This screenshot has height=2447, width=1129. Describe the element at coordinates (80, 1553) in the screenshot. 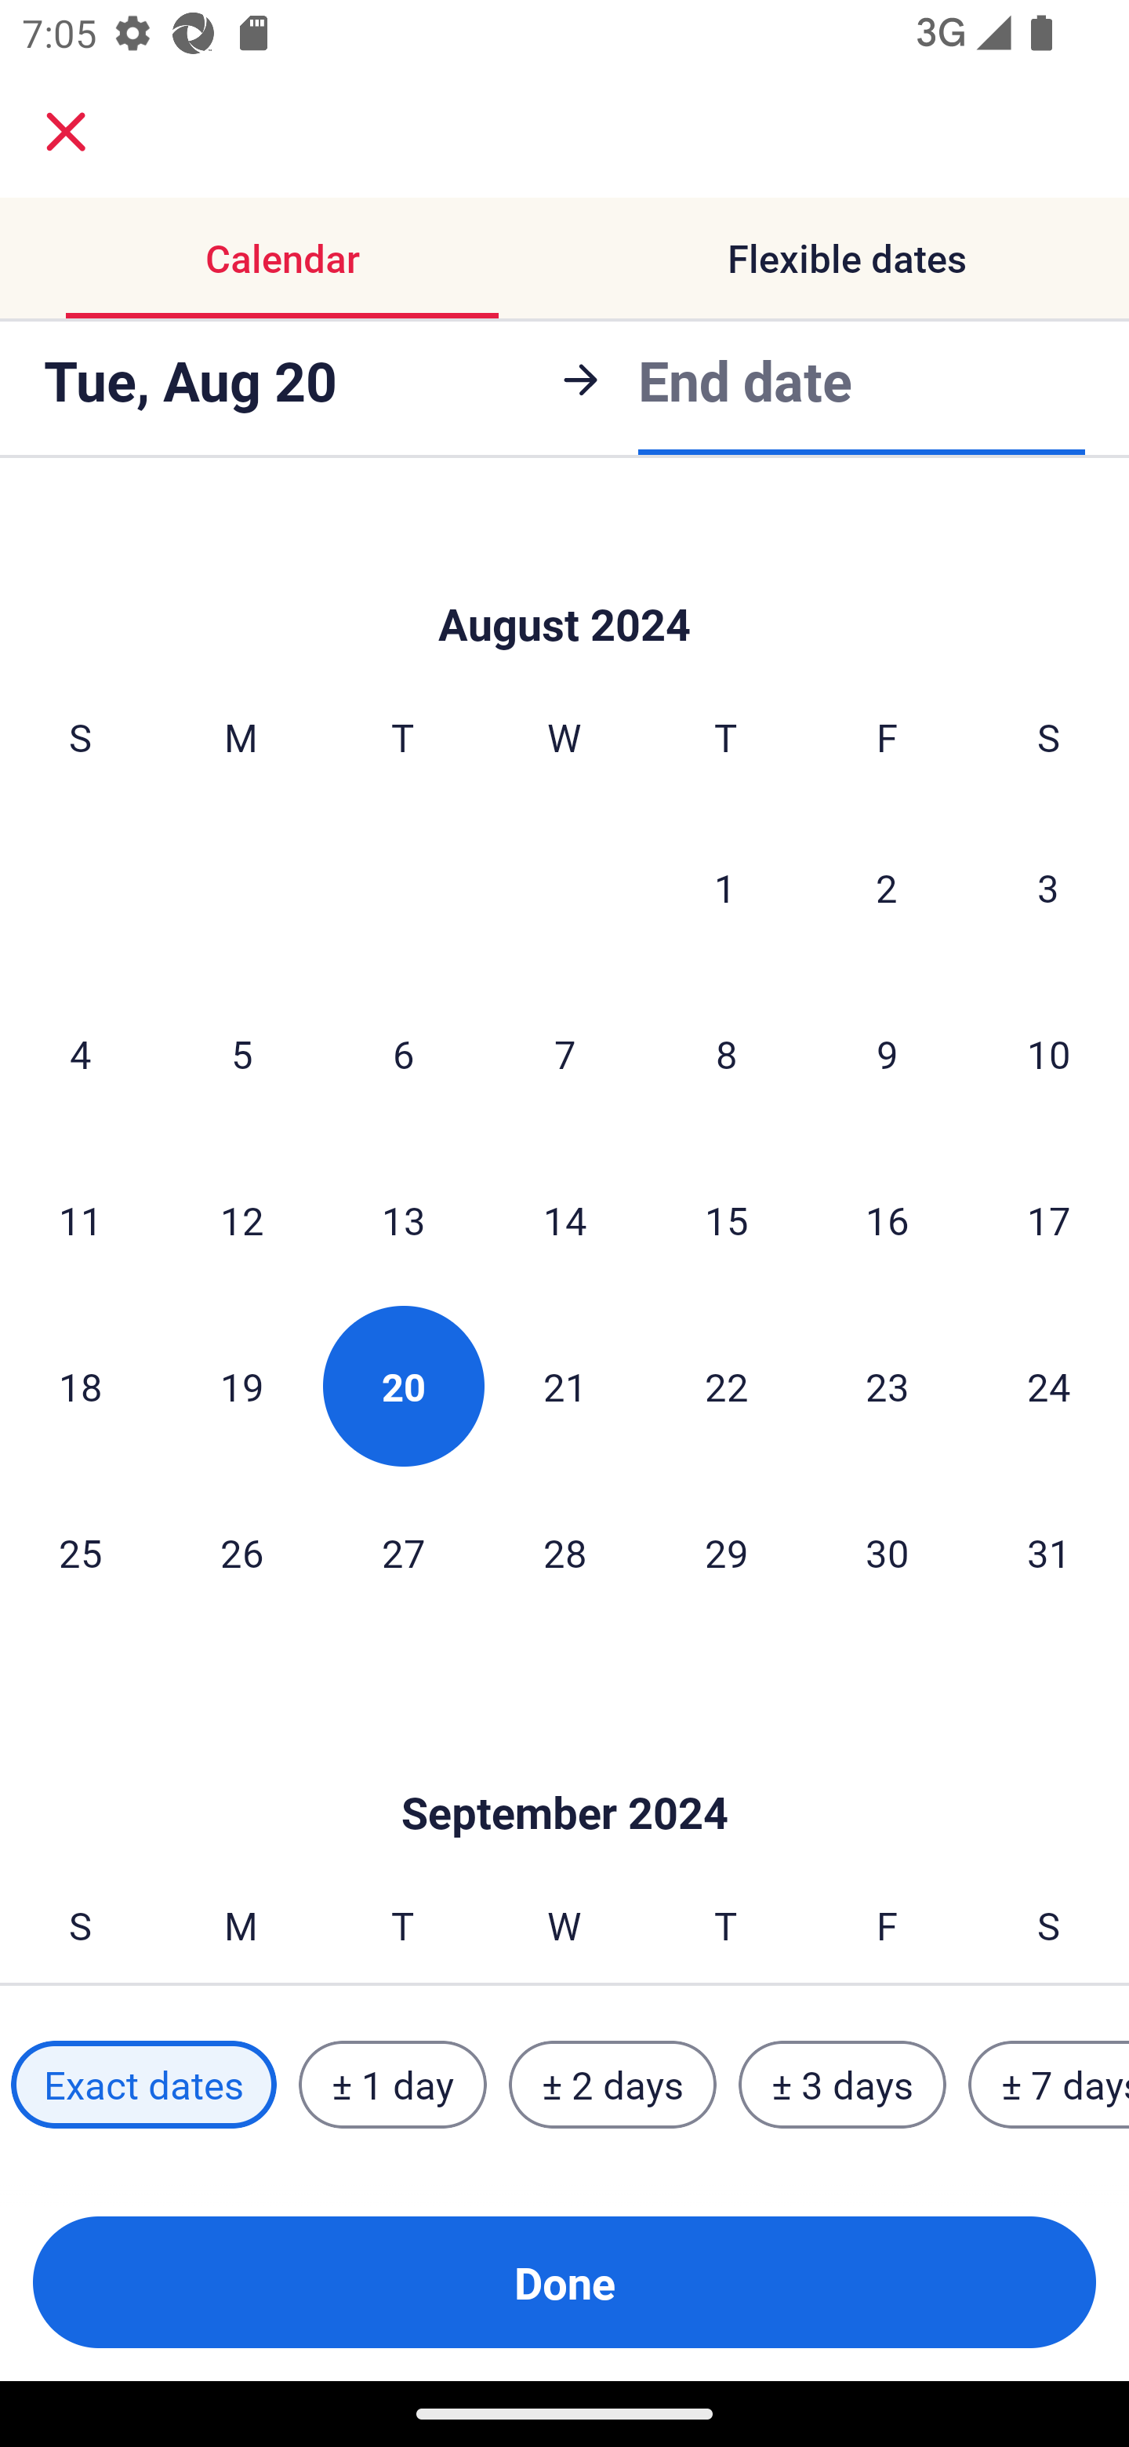

I see `25 Sunday, August 25, 2024` at that location.